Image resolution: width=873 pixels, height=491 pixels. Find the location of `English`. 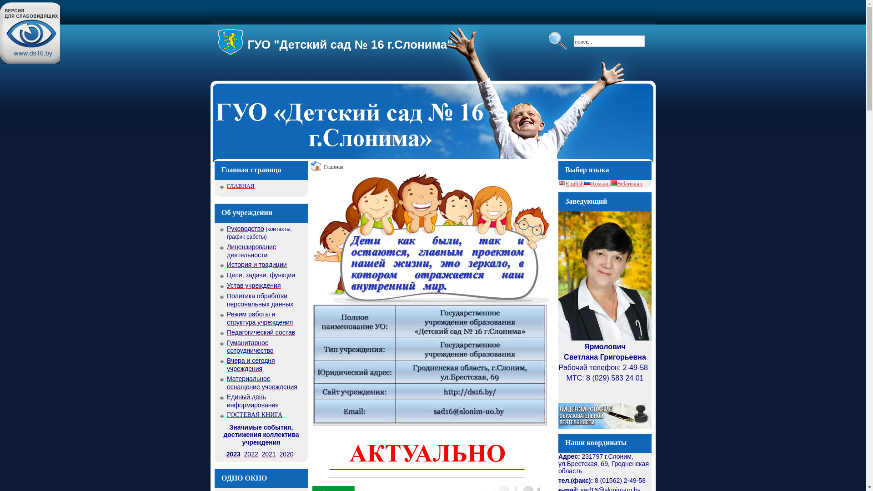

English is located at coordinates (571, 184).